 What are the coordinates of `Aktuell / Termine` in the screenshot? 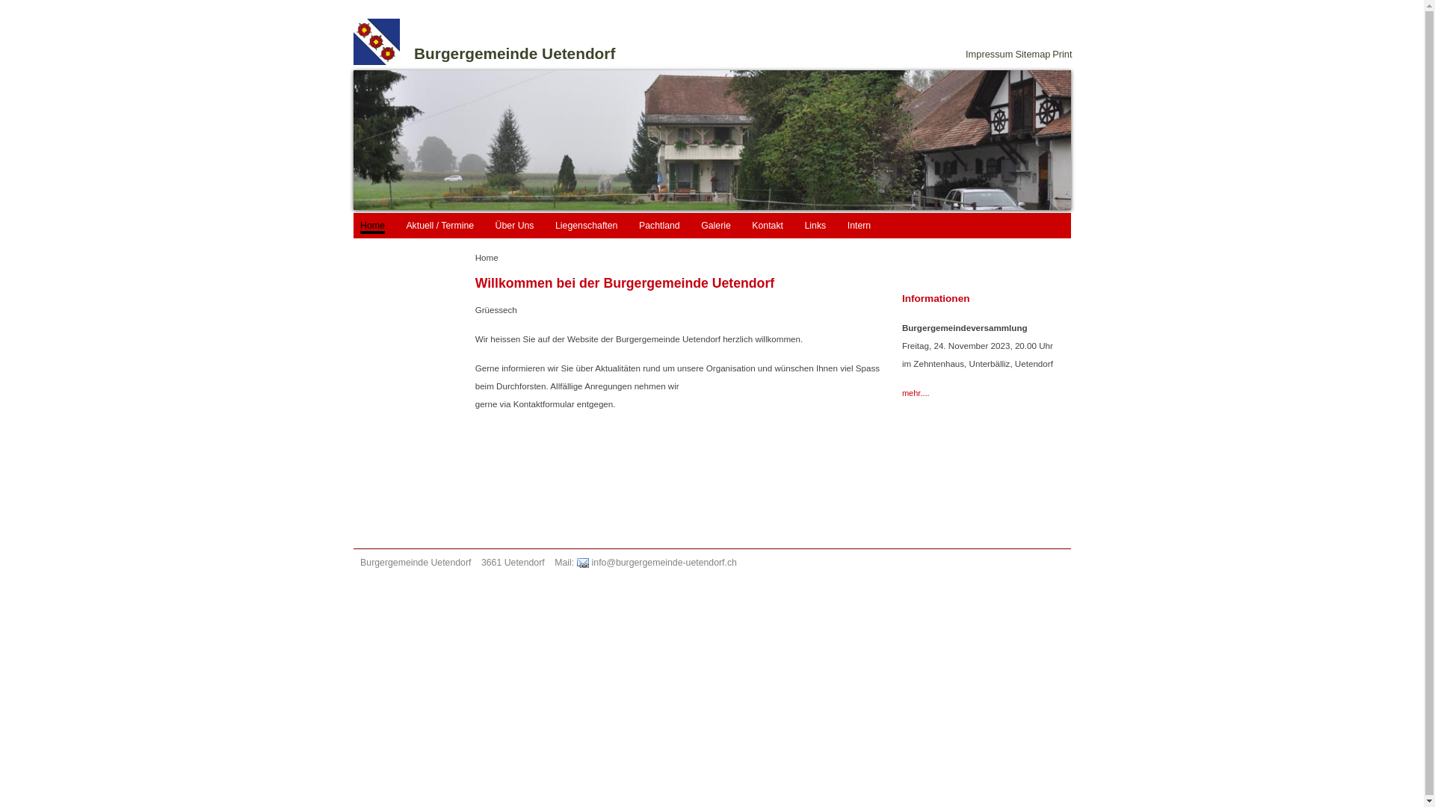 It's located at (439, 226).